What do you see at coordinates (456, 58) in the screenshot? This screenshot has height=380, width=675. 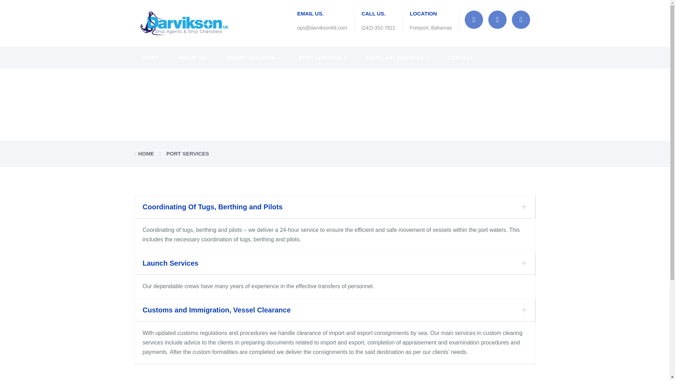 I see `CONTACT` at bounding box center [456, 58].